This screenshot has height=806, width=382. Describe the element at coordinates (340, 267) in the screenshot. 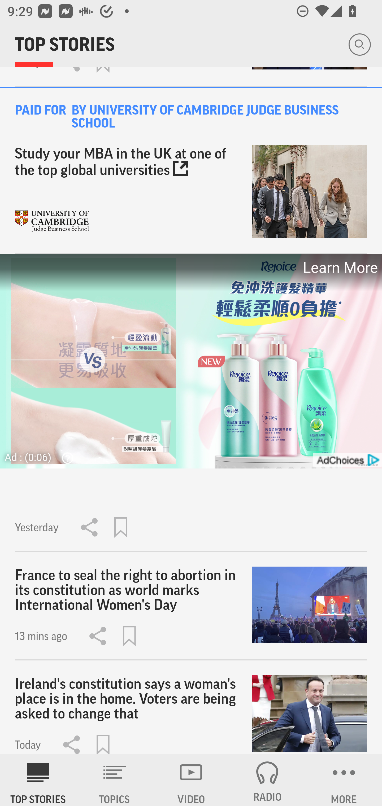

I see `Learn More` at that location.